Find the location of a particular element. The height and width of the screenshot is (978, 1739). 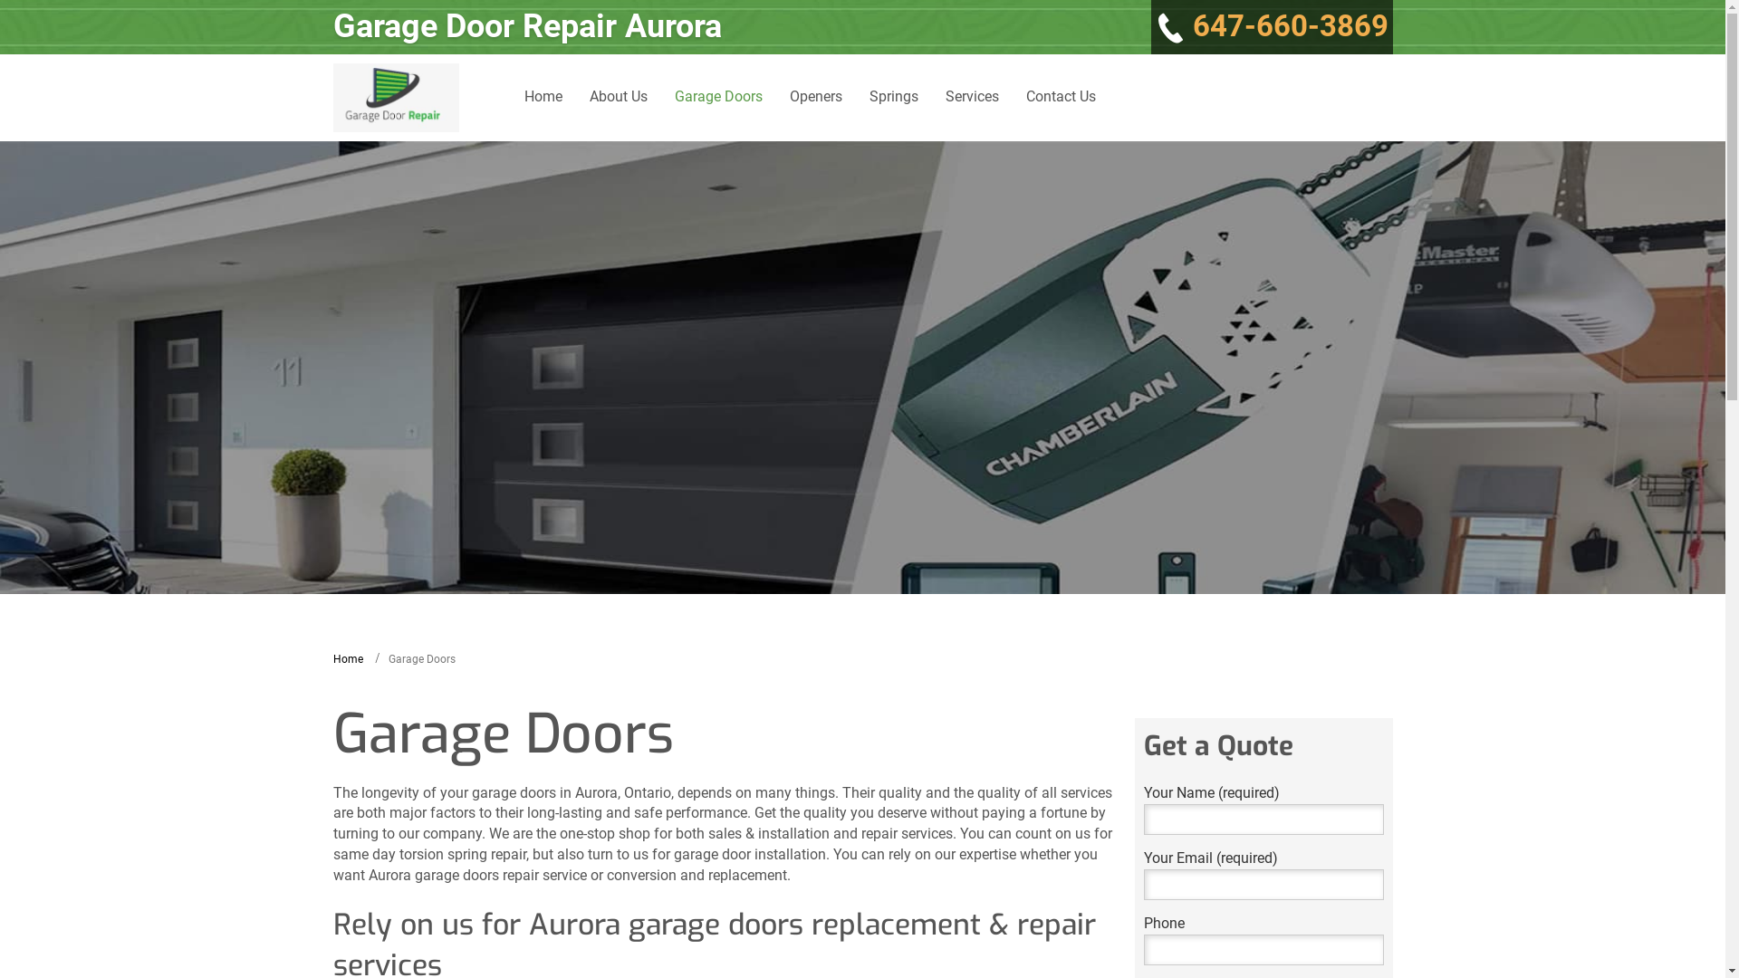

Contact Us is located at coordinates (1062, 98).